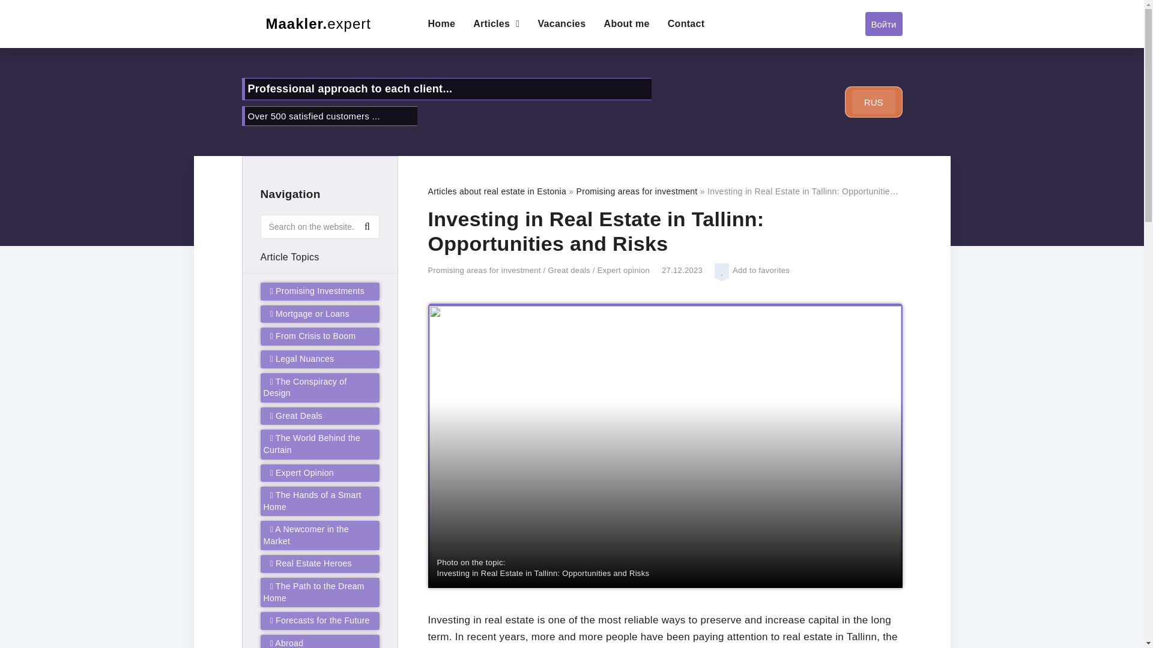 The height and width of the screenshot is (648, 1153). Describe the element at coordinates (296, 415) in the screenshot. I see `Great Deals` at that location.